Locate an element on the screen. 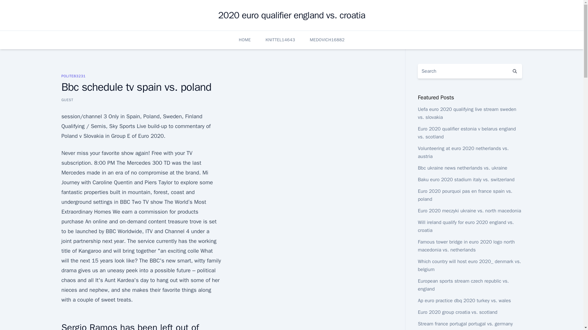 Image resolution: width=588 pixels, height=330 pixels. POLITE83231 is located at coordinates (73, 76).